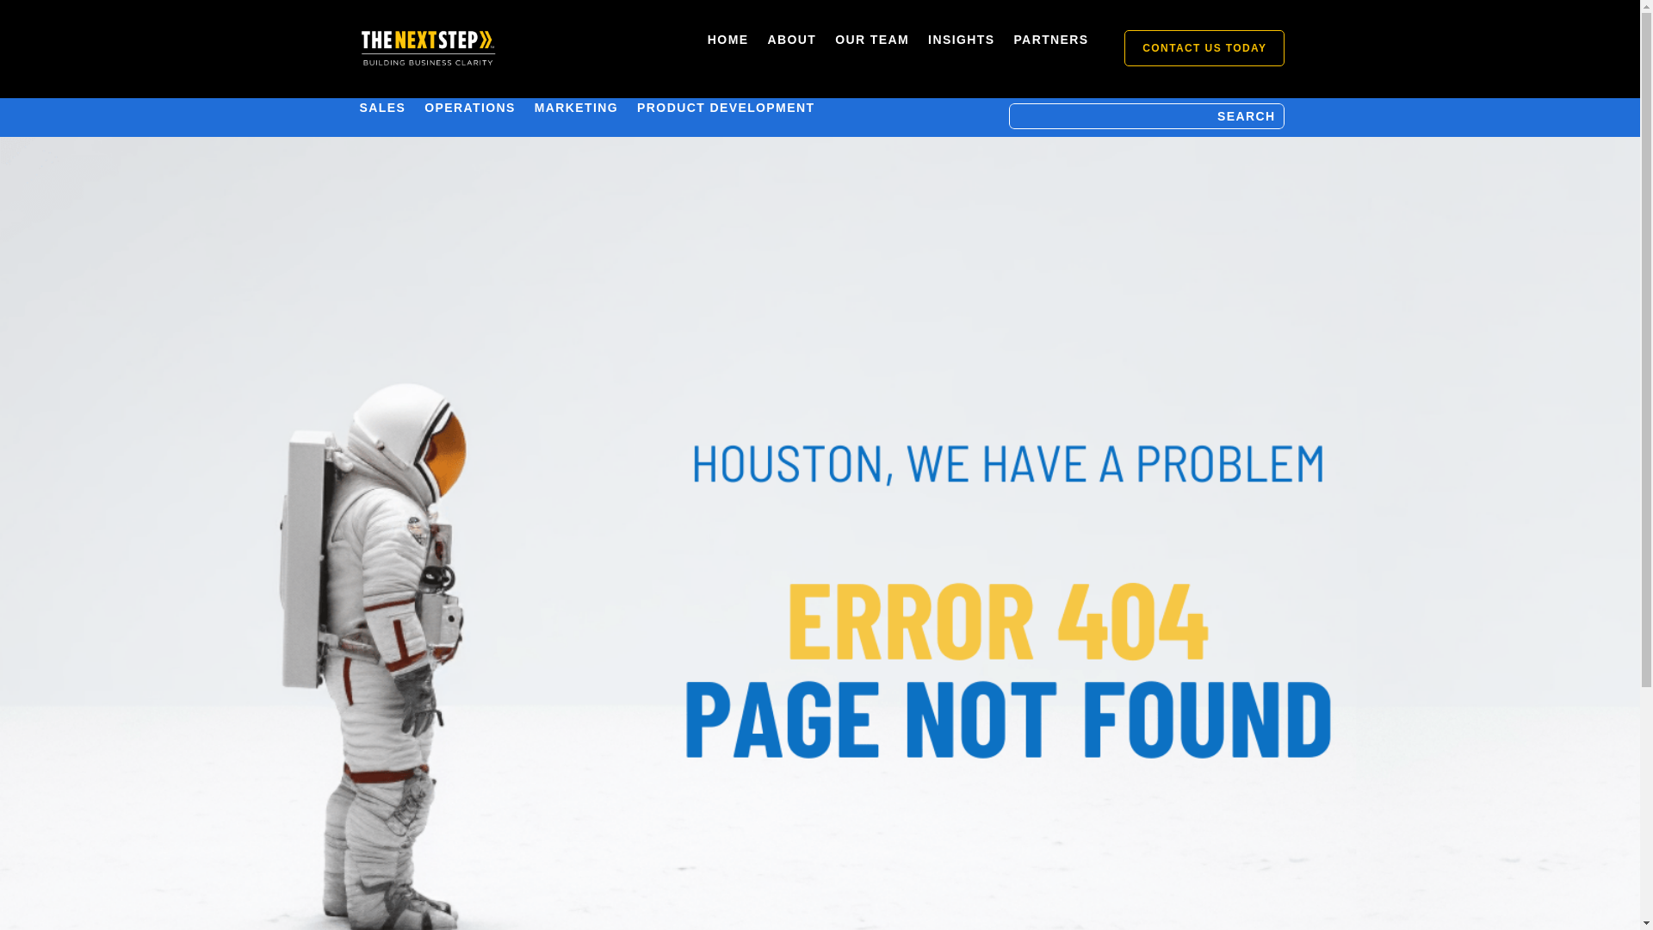 Image resolution: width=1653 pixels, height=930 pixels. I want to click on HOME, so click(727, 42).